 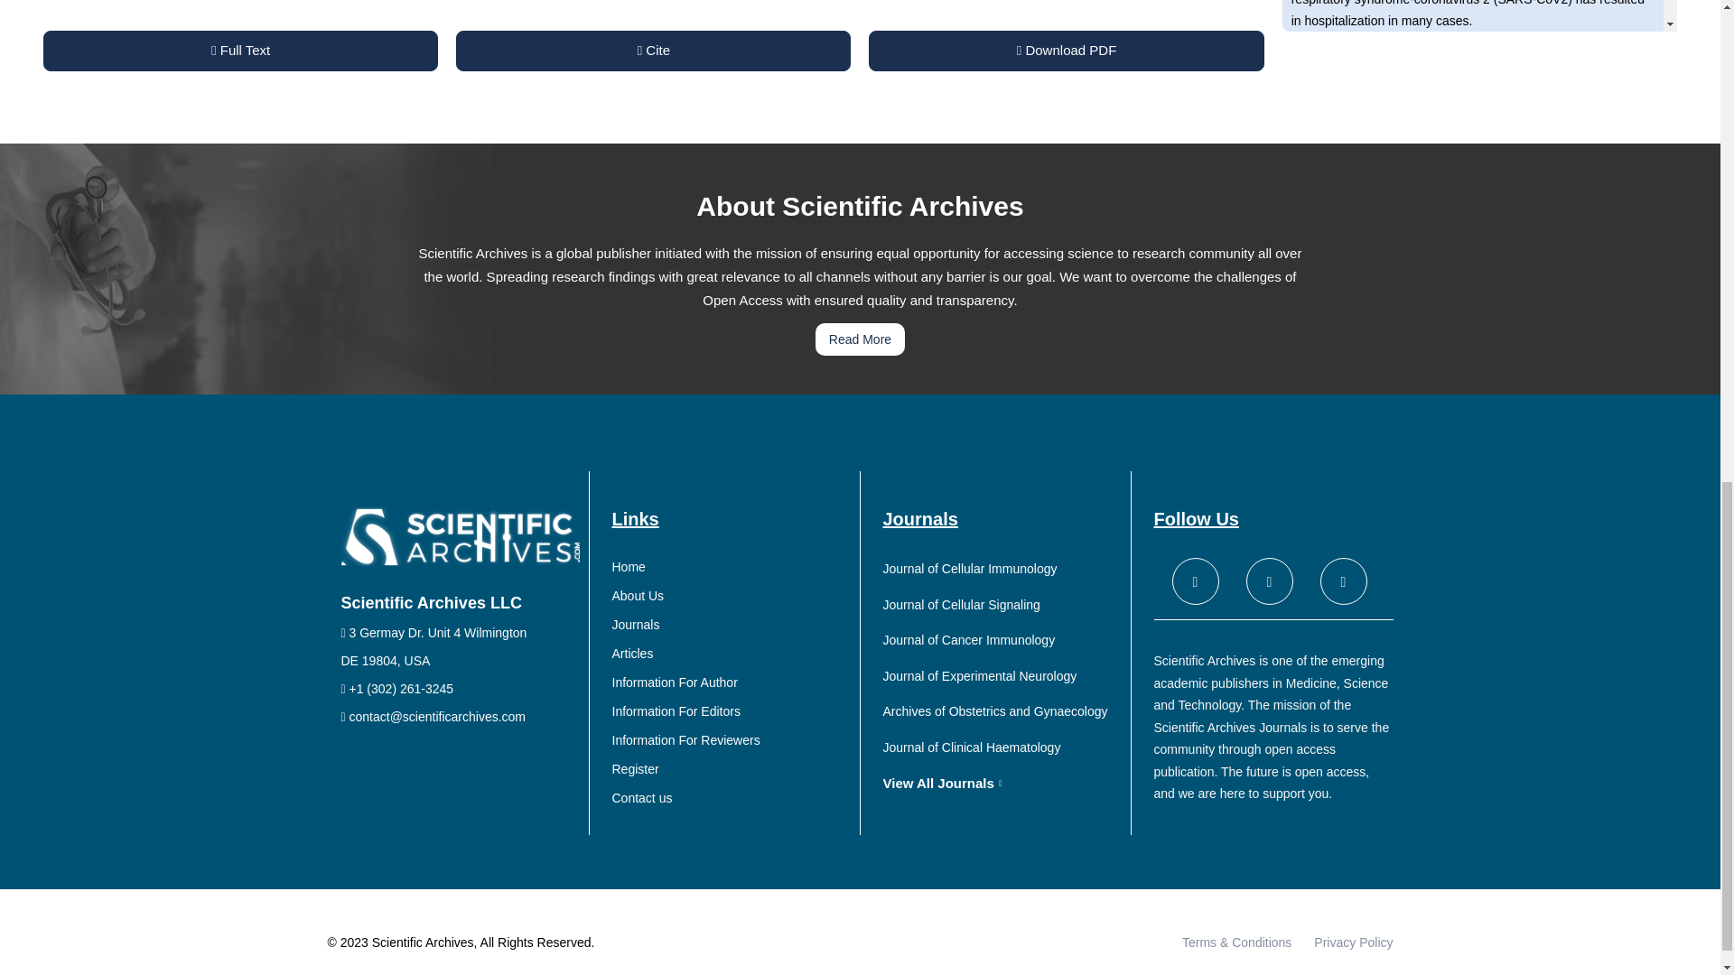 I want to click on Home, so click(x=732, y=567).